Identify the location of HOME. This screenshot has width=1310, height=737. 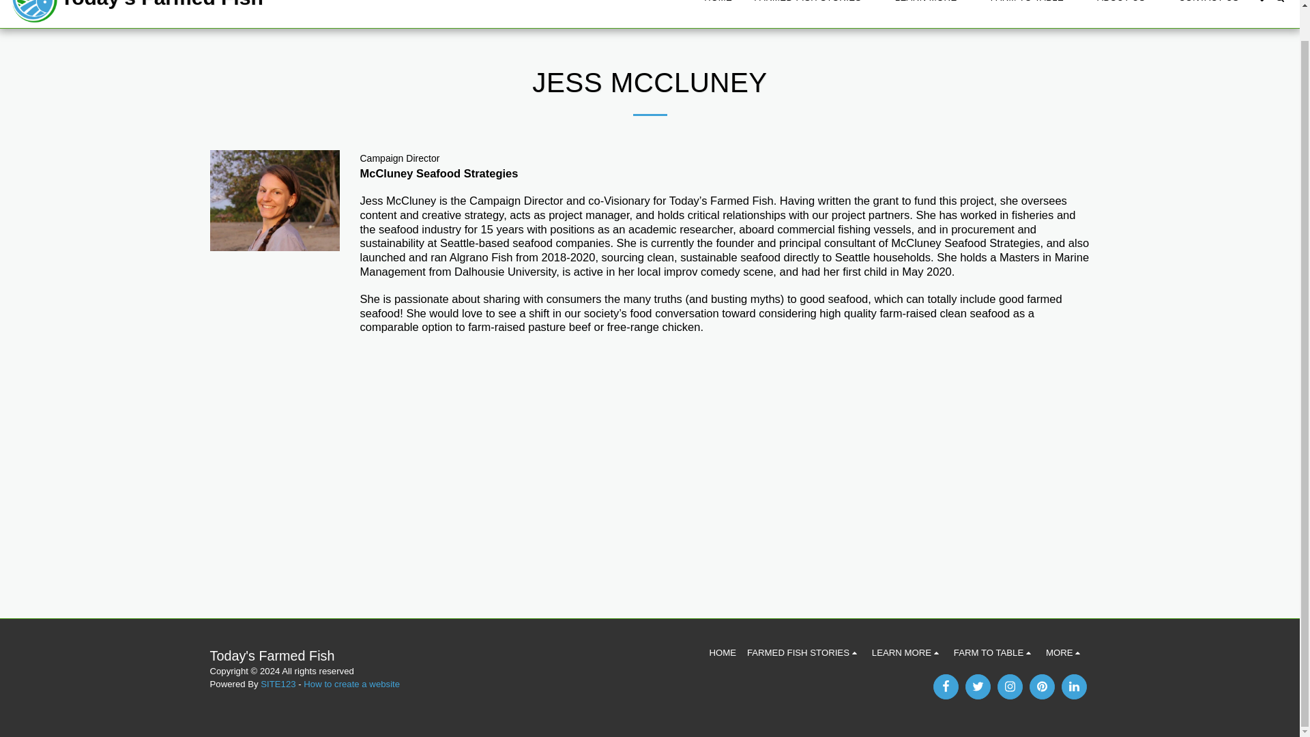
(718, 3).